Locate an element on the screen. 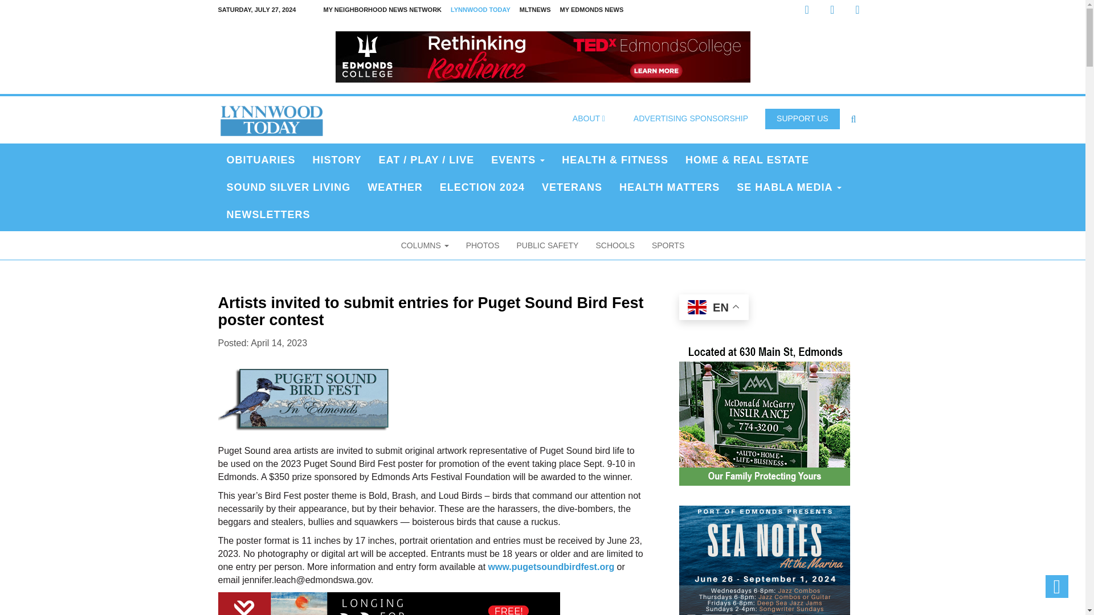 This screenshot has width=1094, height=615. ABOUT is located at coordinates (589, 118).